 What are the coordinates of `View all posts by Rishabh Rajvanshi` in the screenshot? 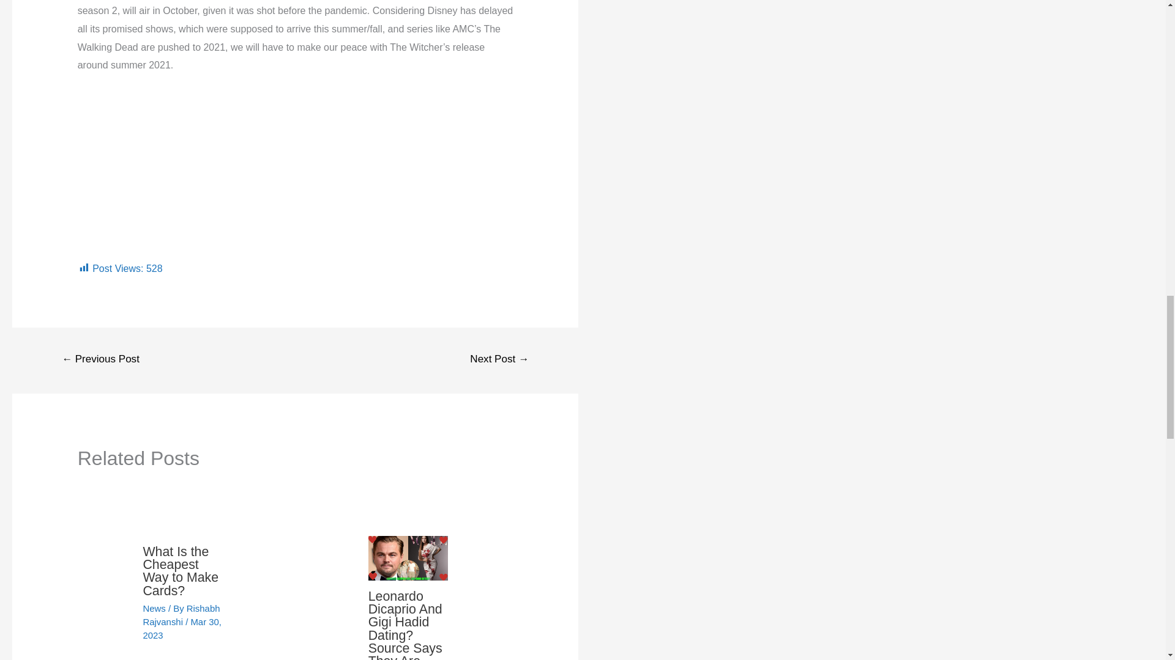 It's located at (181, 615).